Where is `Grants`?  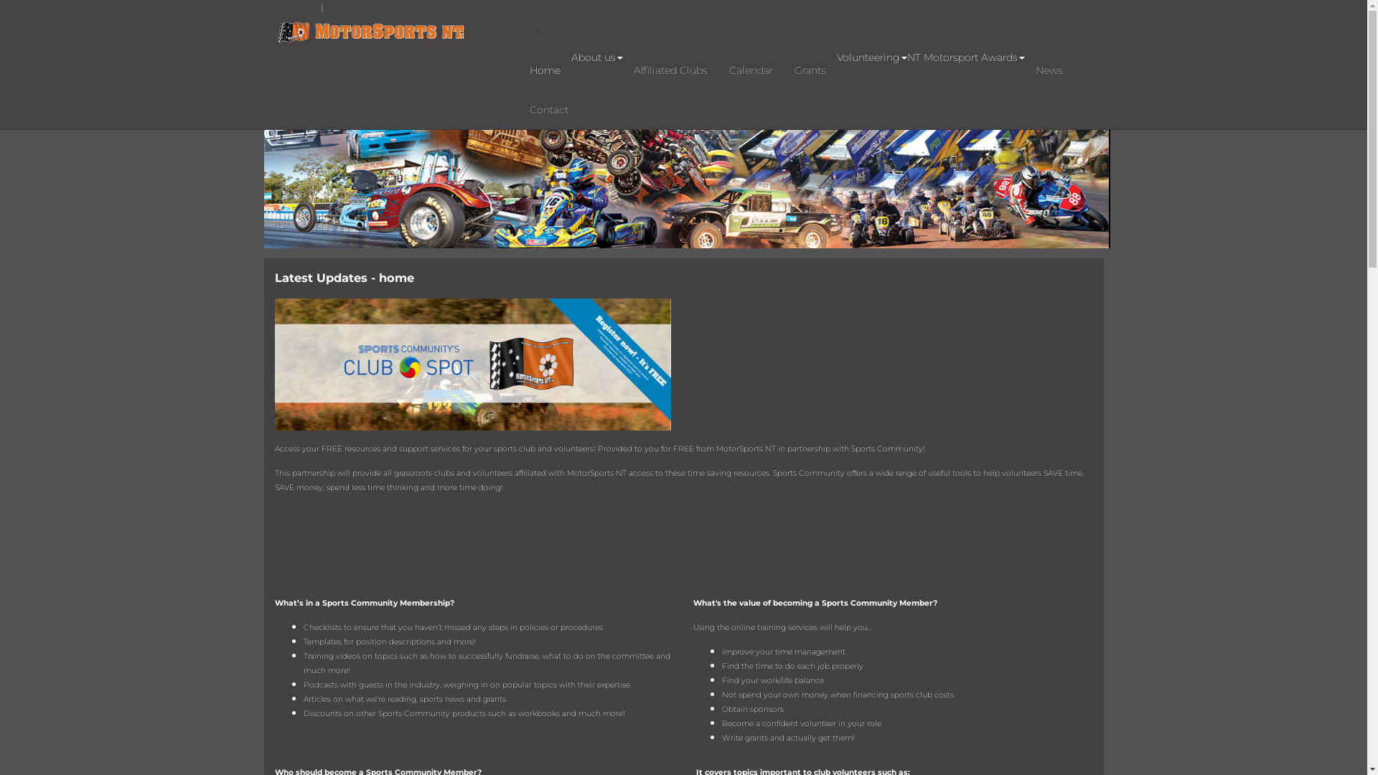
Grants is located at coordinates (810, 70).